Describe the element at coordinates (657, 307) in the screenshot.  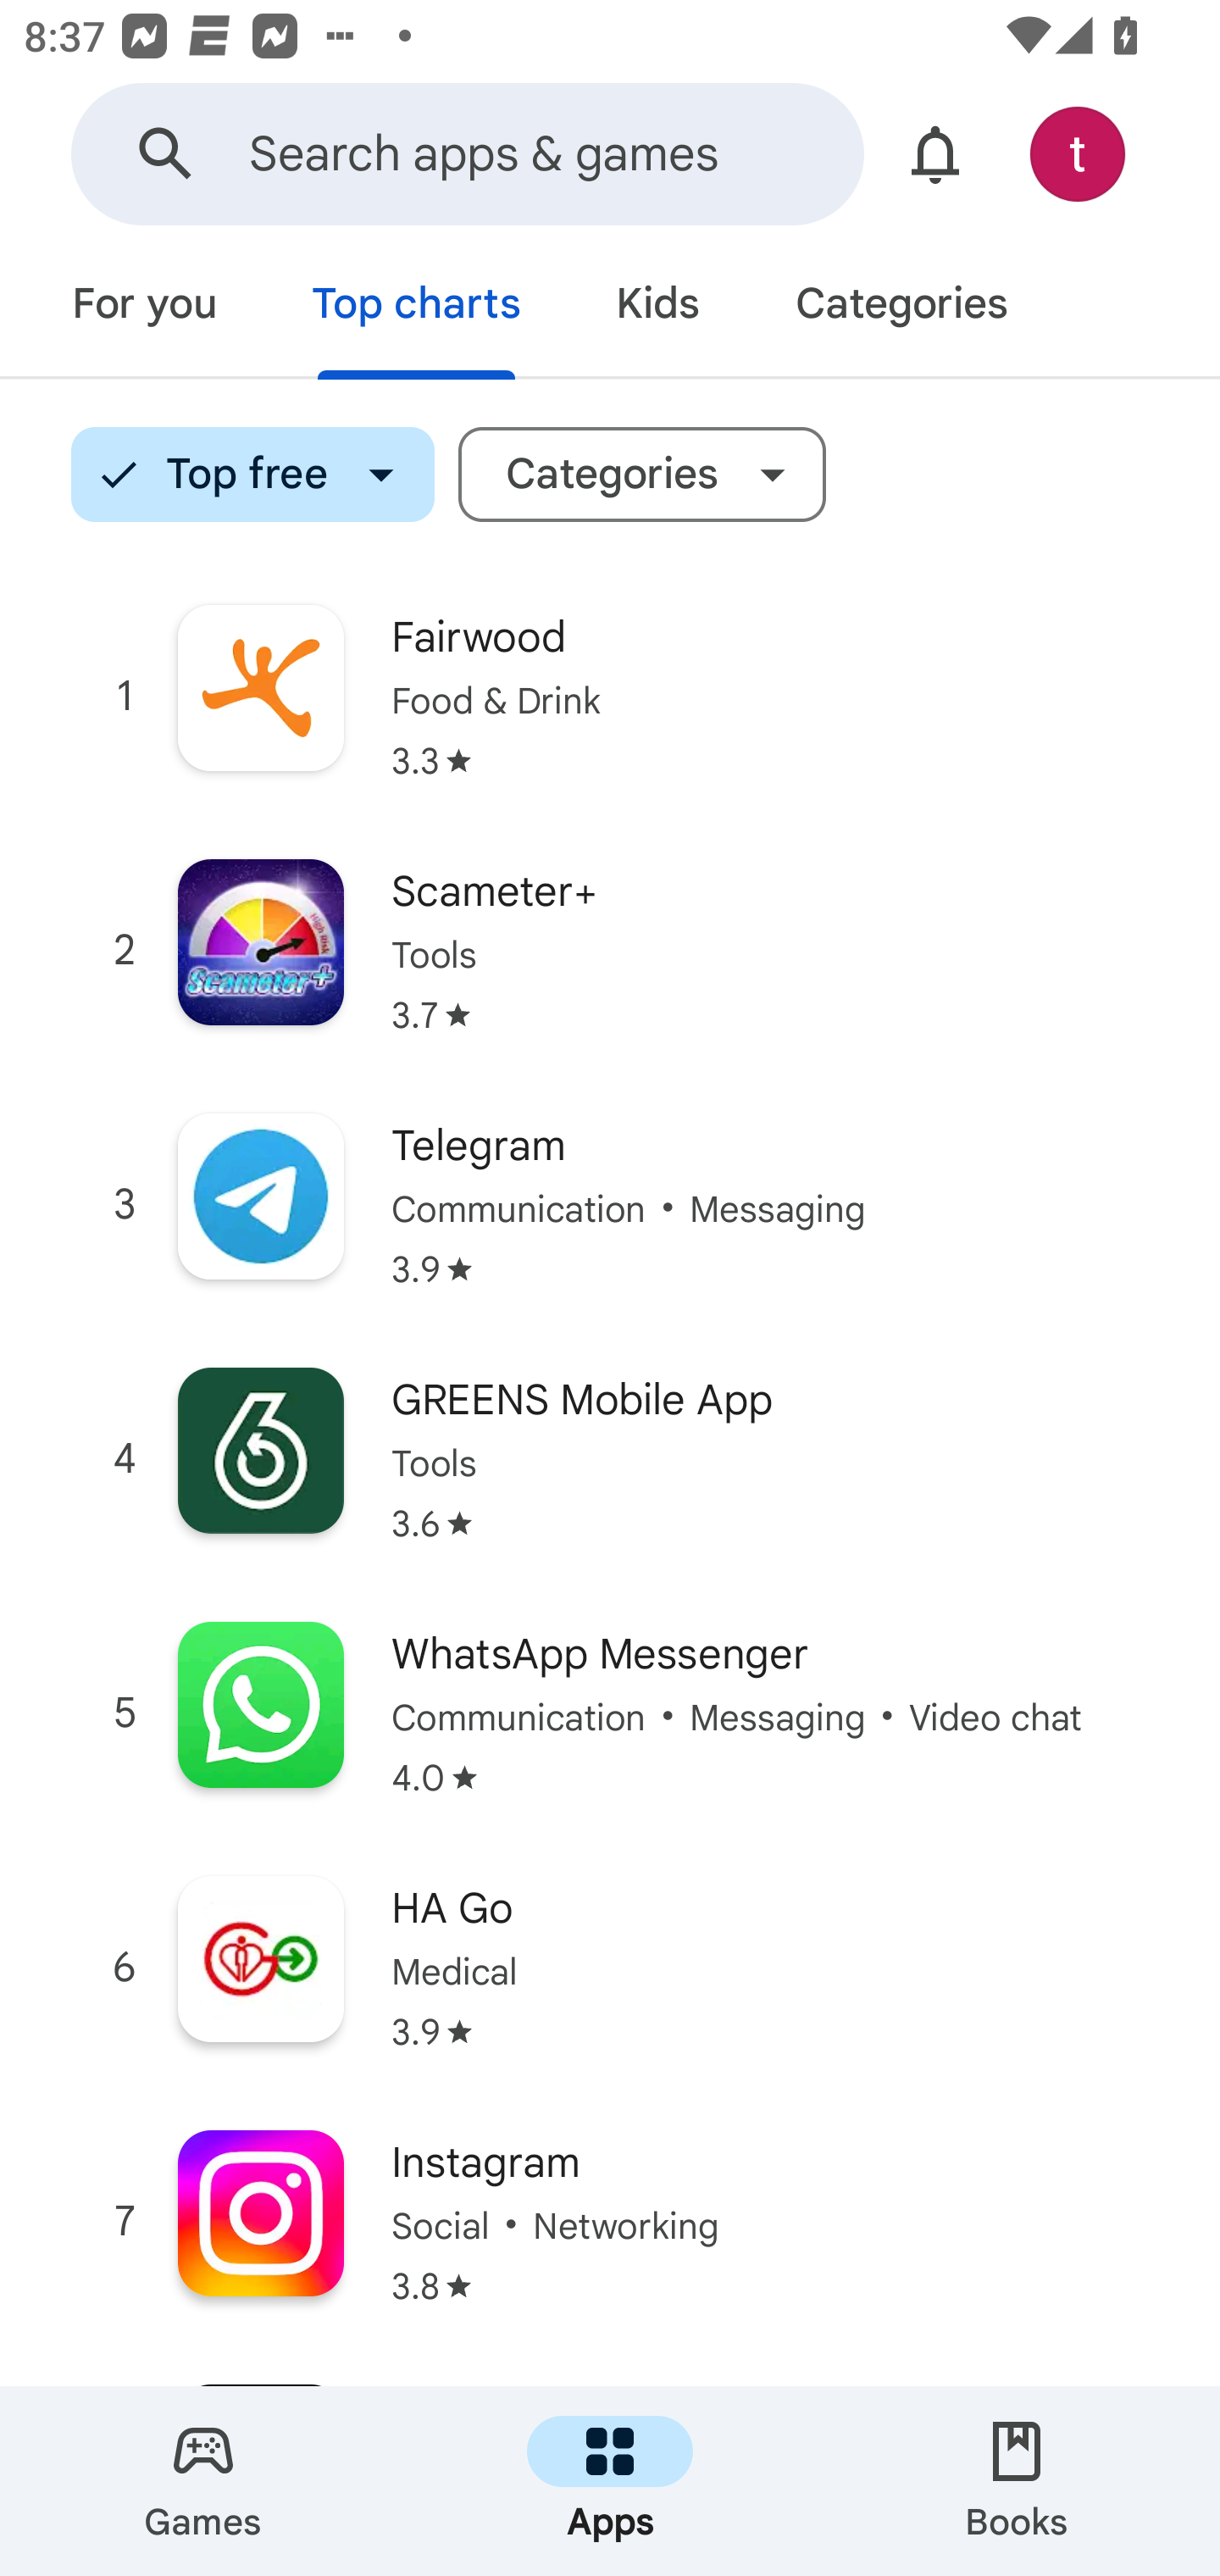
I see `Kids` at that location.